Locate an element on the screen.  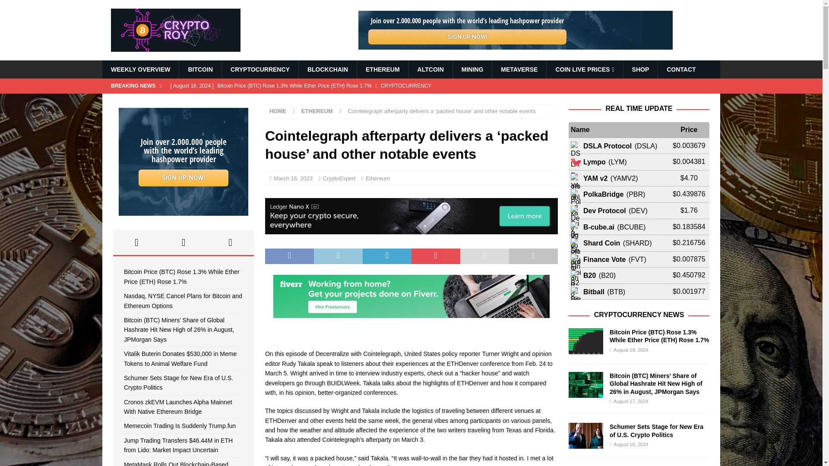
ALTCOIN is located at coordinates (430, 69).